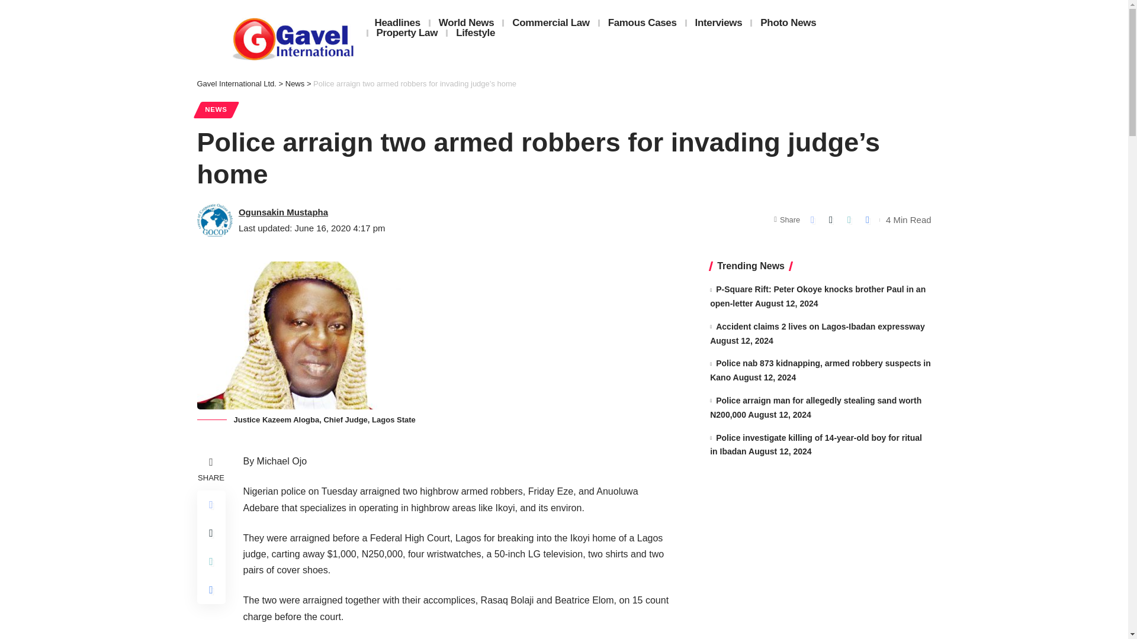 Image resolution: width=1137 pixels, height=639 pixels. I want to click on Lifestyle, so click(476, 33).